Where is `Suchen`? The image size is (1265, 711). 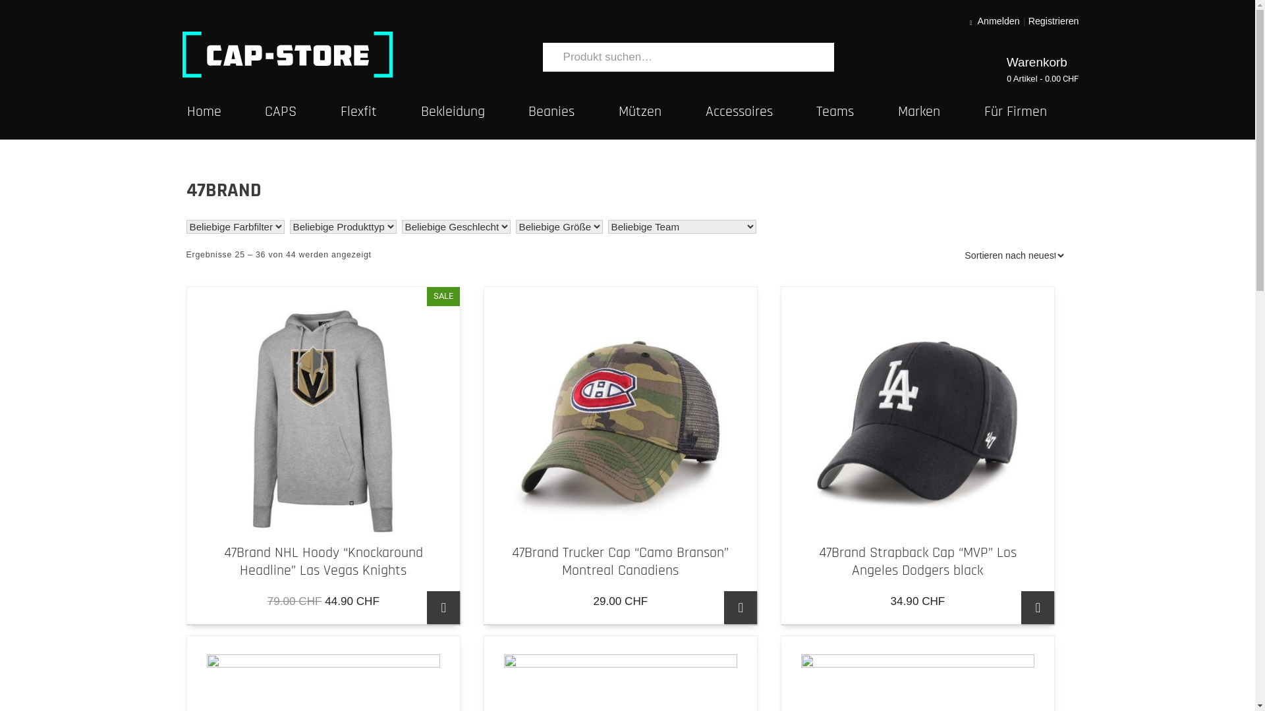
Suchen is located at coordinates (825, 54).